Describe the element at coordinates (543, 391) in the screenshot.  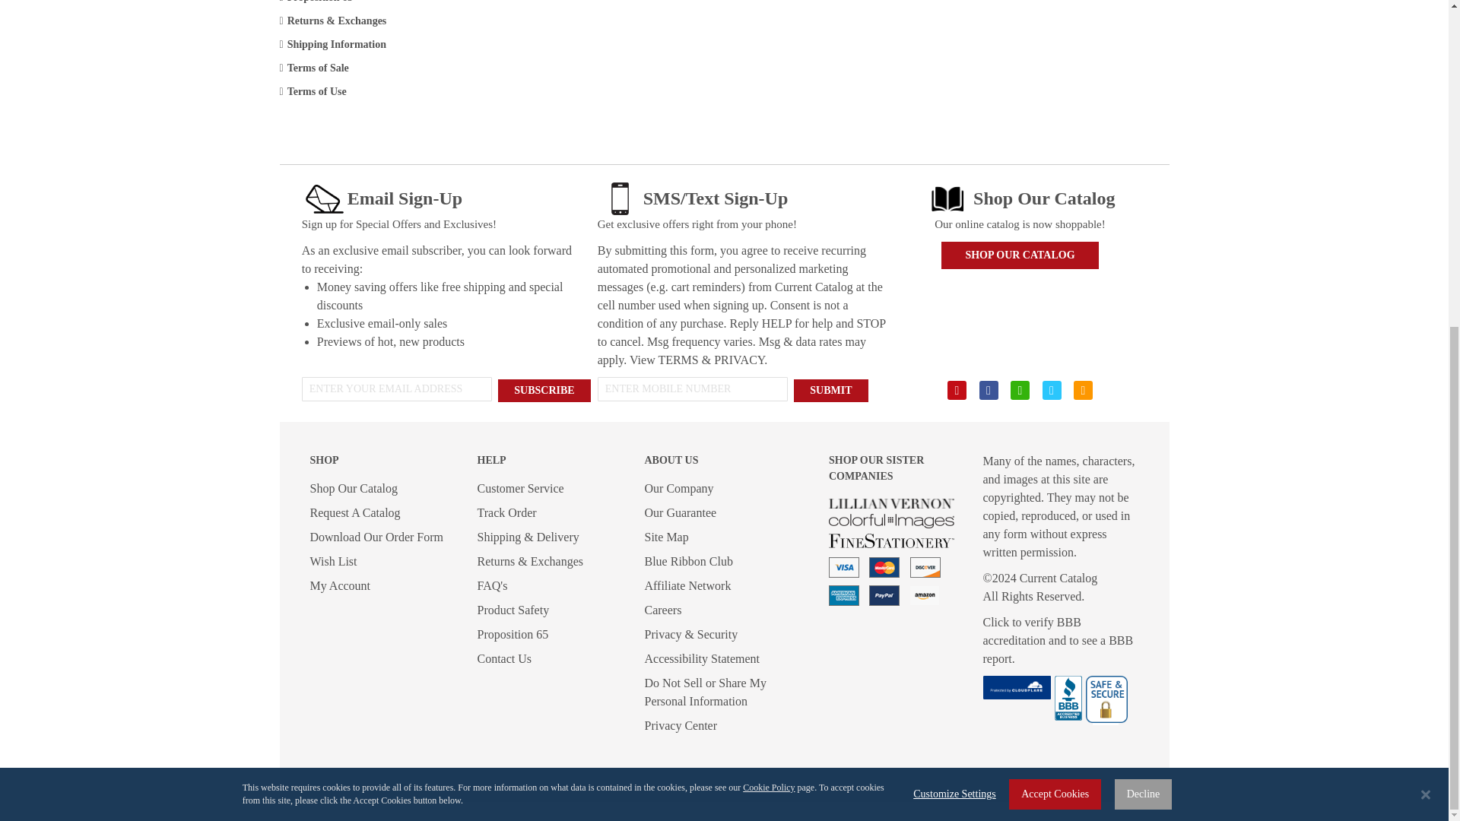
I see `Subscribe` at that location.